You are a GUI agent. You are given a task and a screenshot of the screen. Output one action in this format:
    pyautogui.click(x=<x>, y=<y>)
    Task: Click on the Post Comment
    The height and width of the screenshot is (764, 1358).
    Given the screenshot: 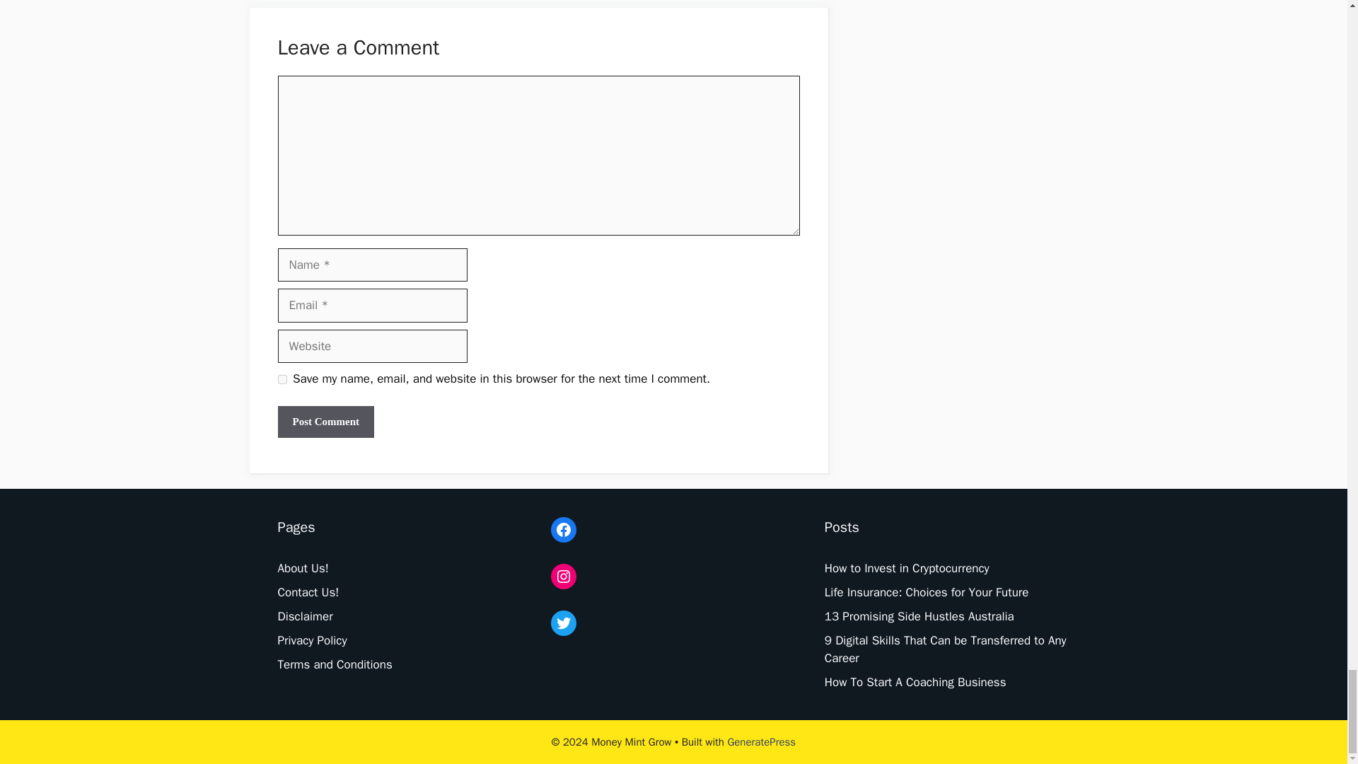 What is the action you would take?
    pyautogui.click(x=325, y=422)
    